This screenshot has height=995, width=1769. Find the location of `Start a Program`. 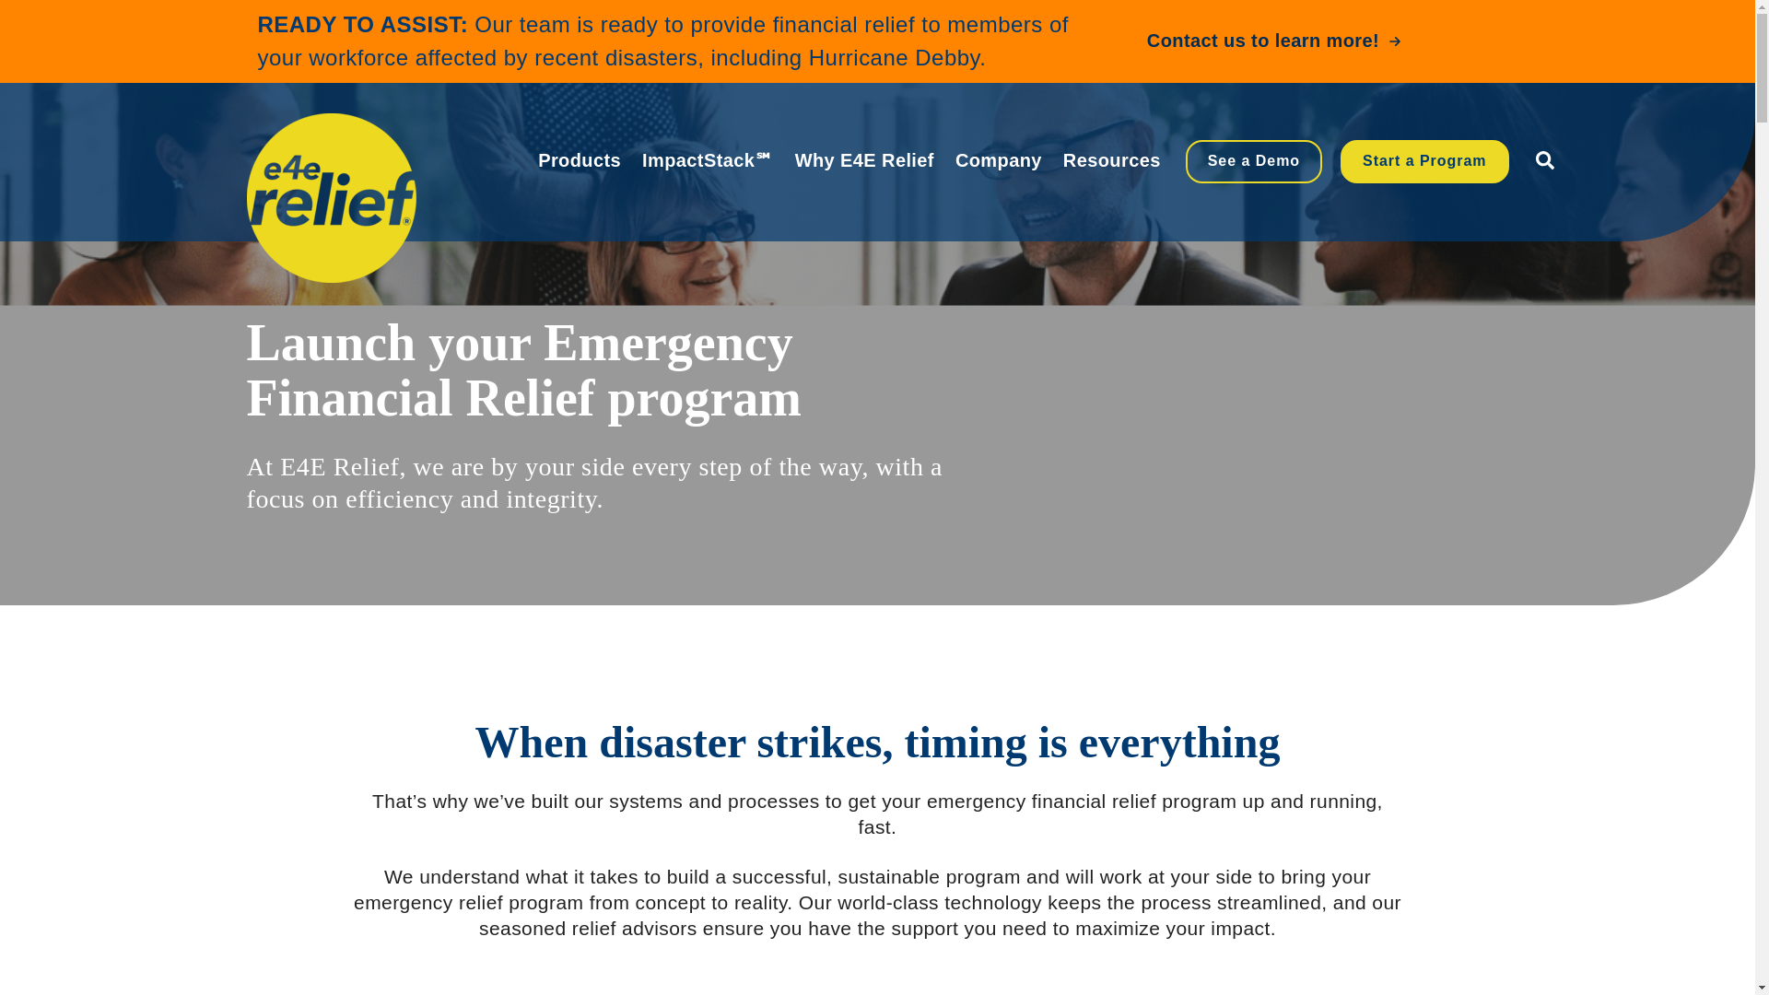

Start a Program is located at coordinates (1424, 160).